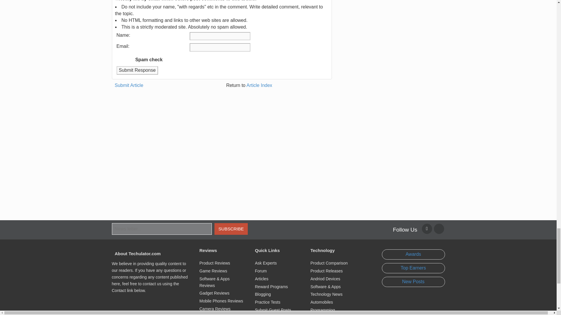  What do you see at coordinates (137, 70) in the screenshot?
I see `Submit Response` at bounding box center [137, 70].